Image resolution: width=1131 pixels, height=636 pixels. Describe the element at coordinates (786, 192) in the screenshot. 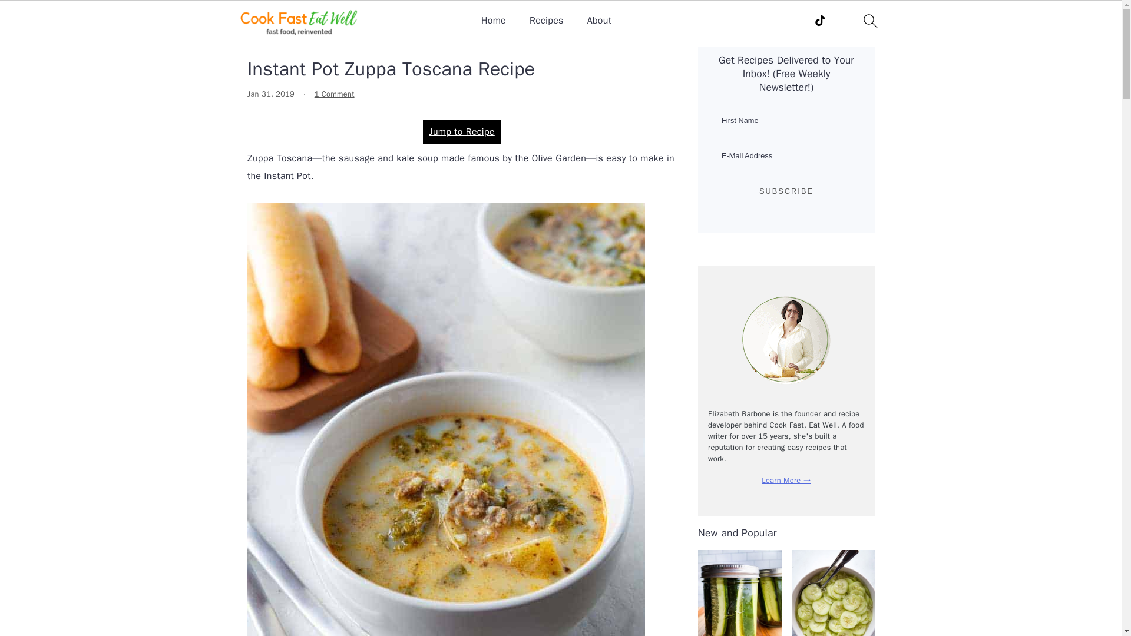

I see `Subscribe` at that location.